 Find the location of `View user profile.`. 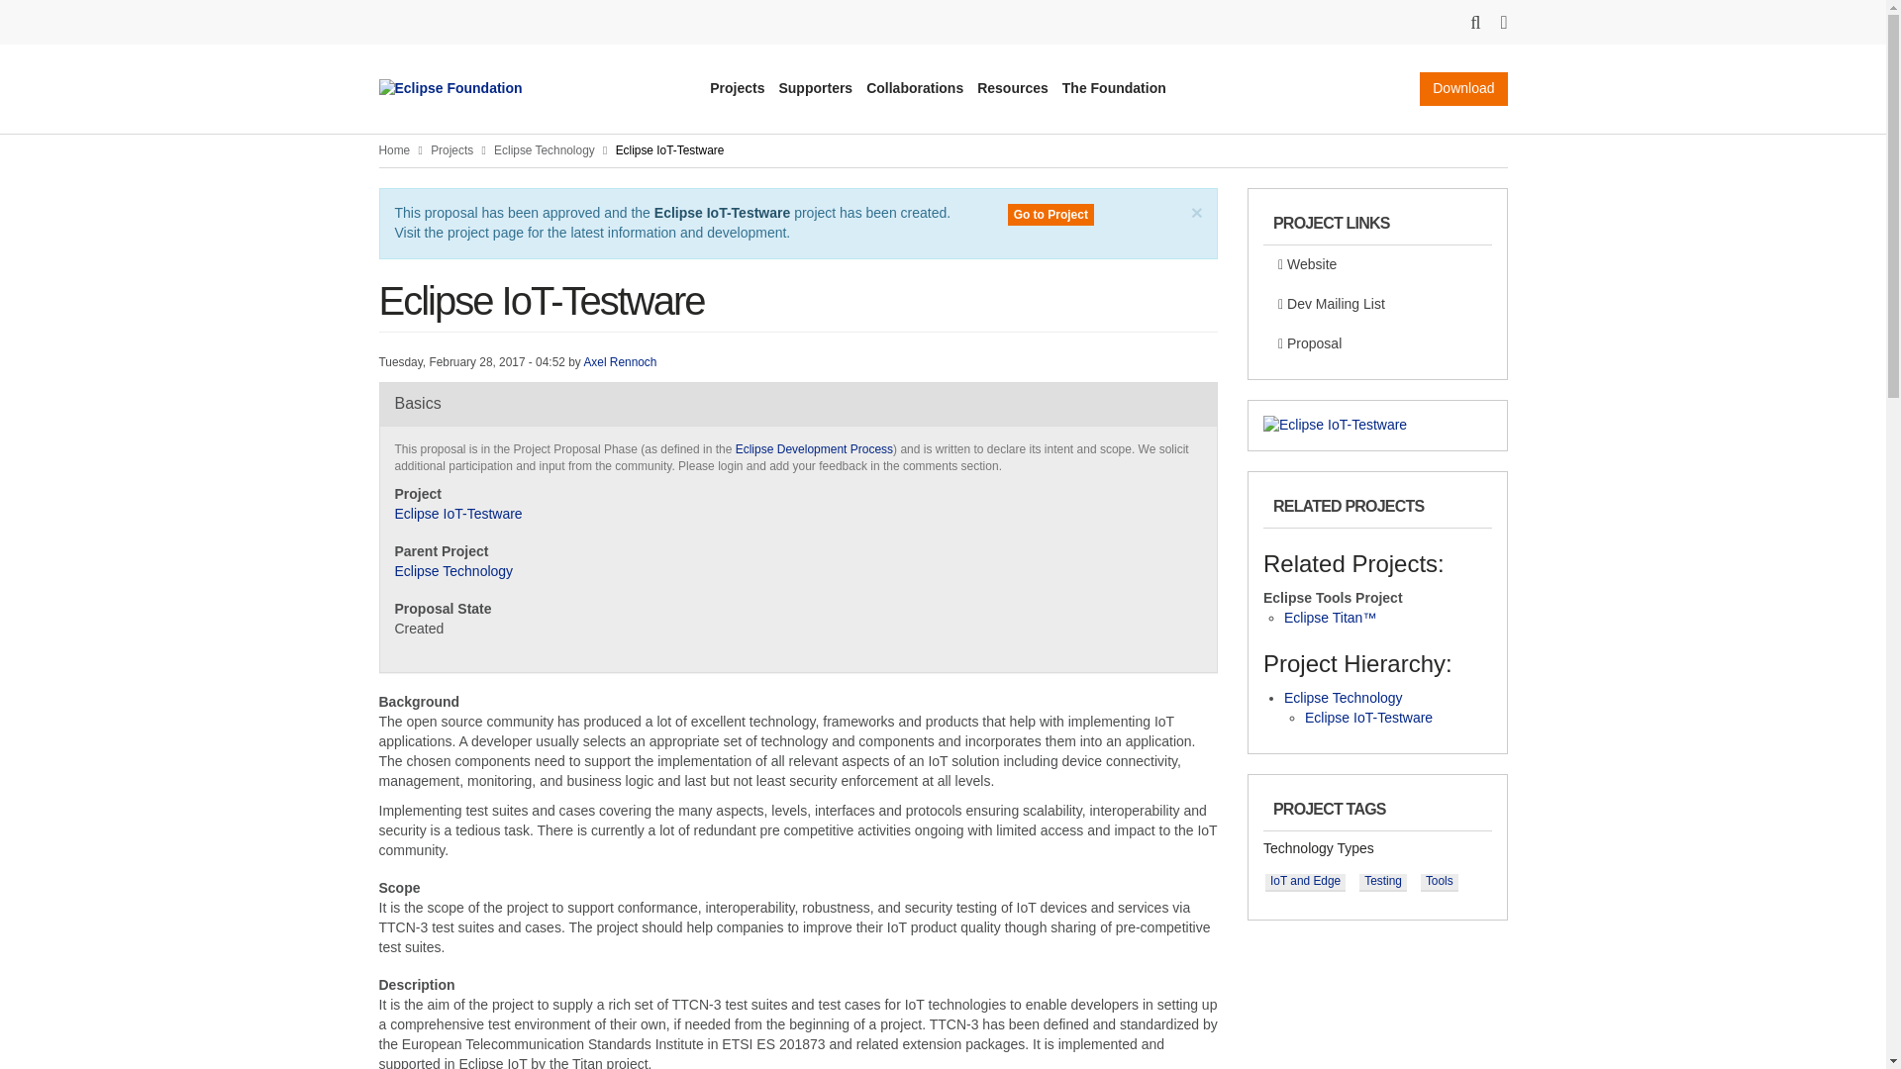

View user profile. is located at coordinates (620, 361).